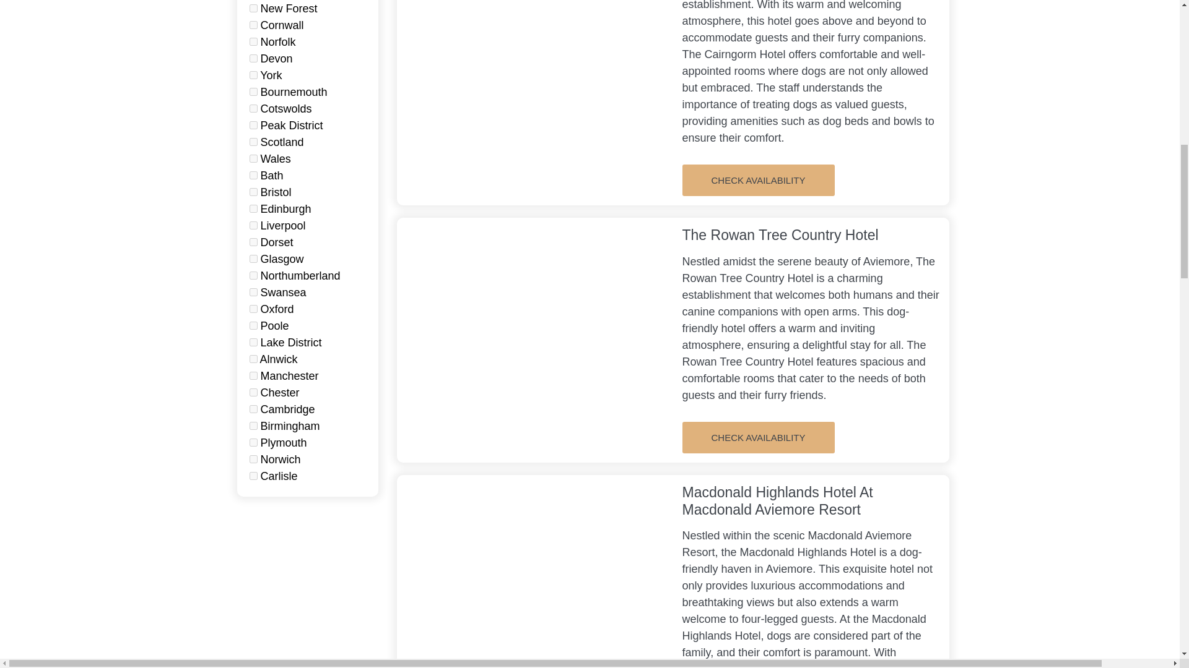 This screenshot has height=668, width=1189. Describe the element at coordinates (253, 75) in the screenshot. I see `on` at that location.